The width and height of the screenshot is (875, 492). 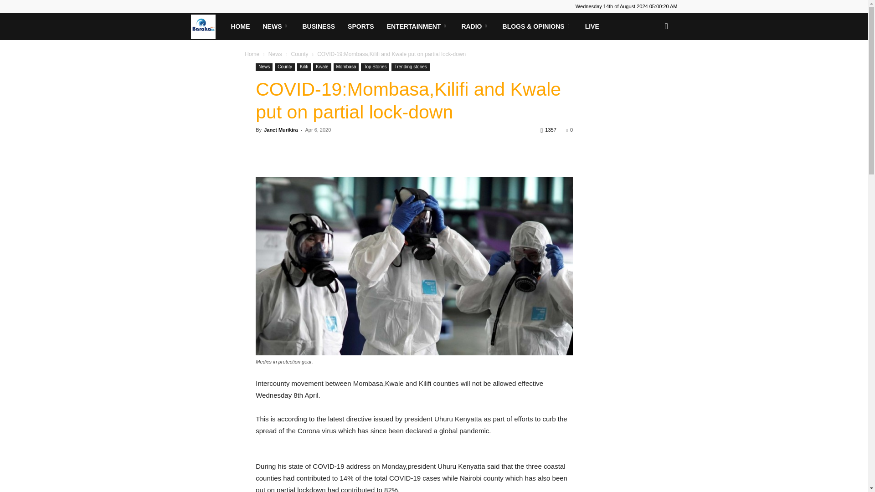 I want to click on HOME, so click(x=240, y=26).